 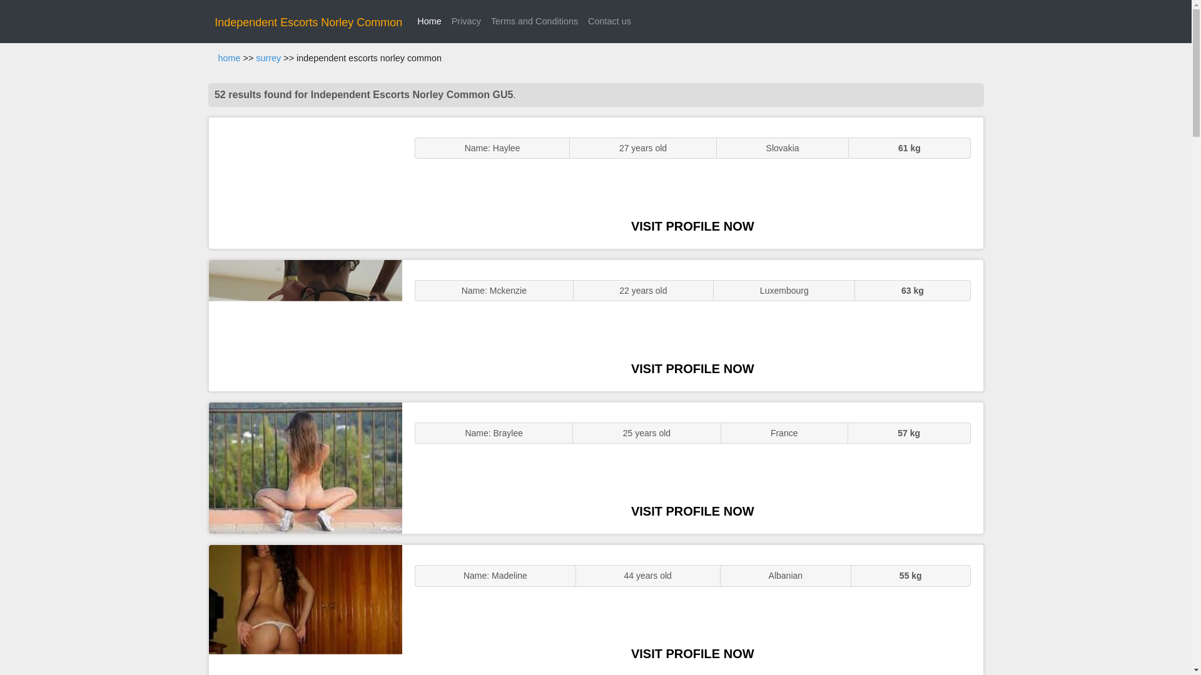 I want to click on  ENGLISH STUNNER, so click(x=305, y=182).